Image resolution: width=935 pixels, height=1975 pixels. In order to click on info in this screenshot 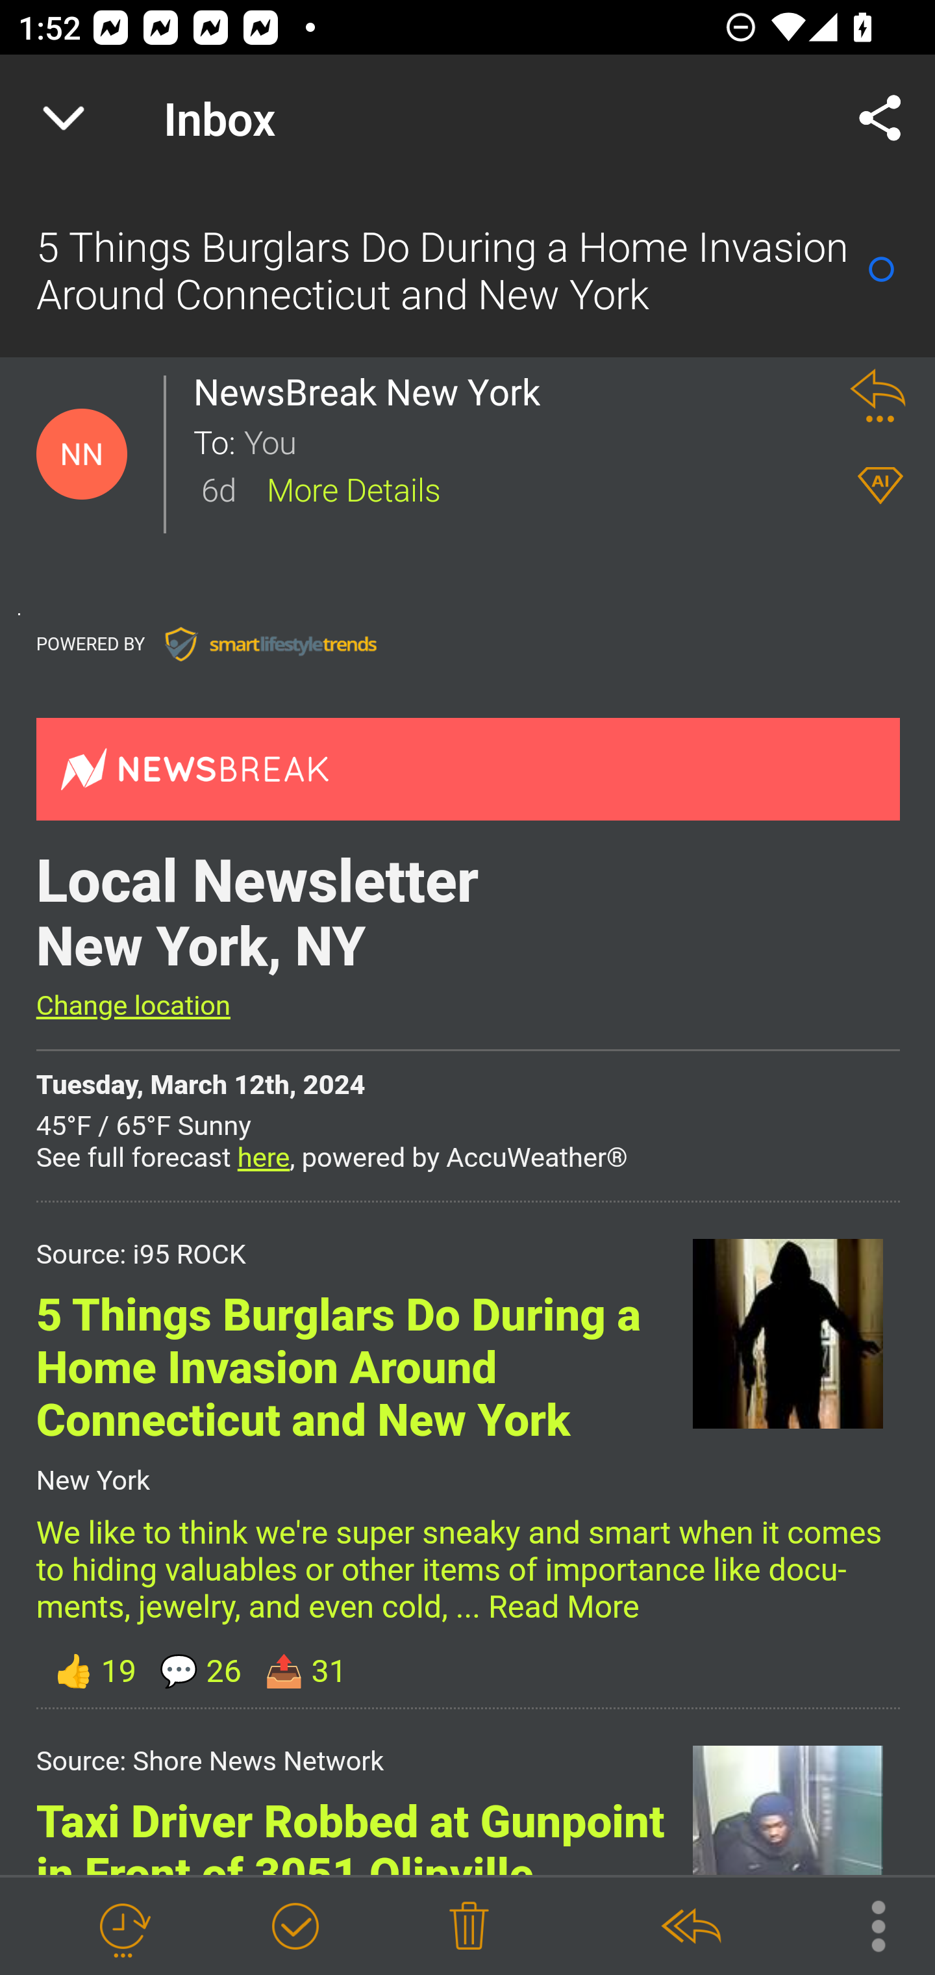, I will do `click(270, 643)`.